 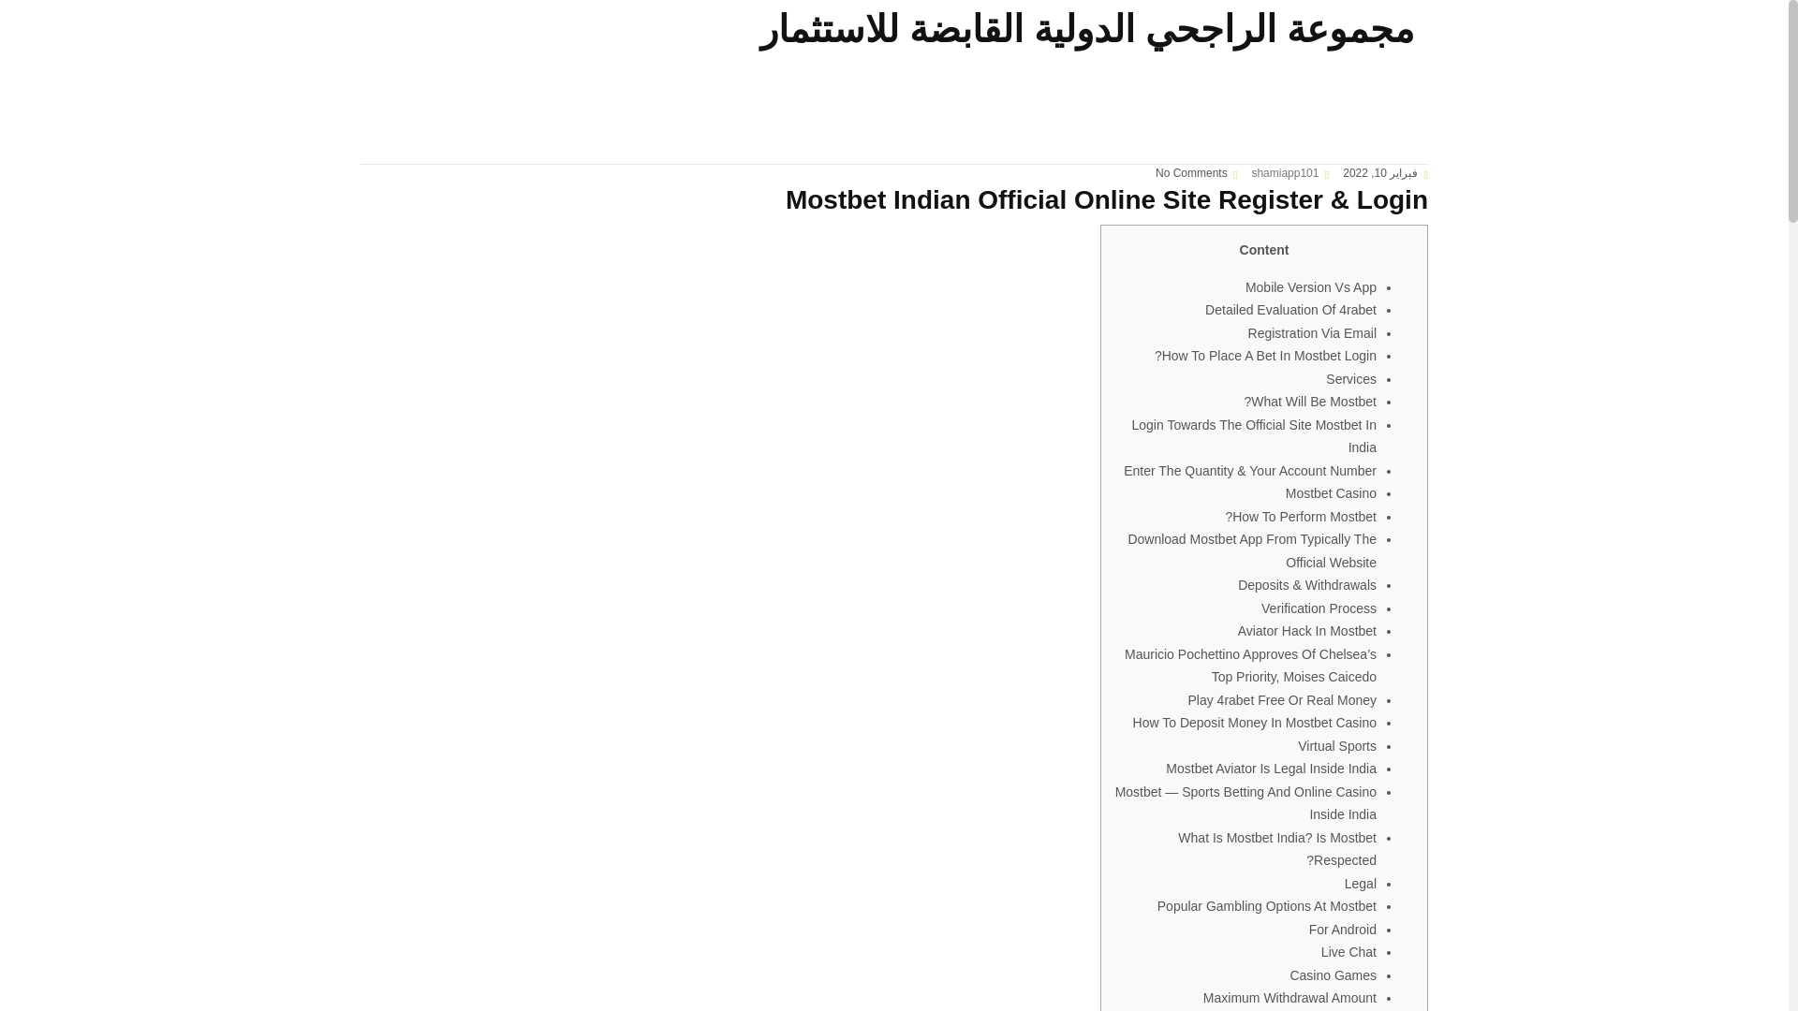 What do you see at coordinates (1285, 173) in the screenshot?
I see `shamiapp101` at bounding box center [1285, 173].